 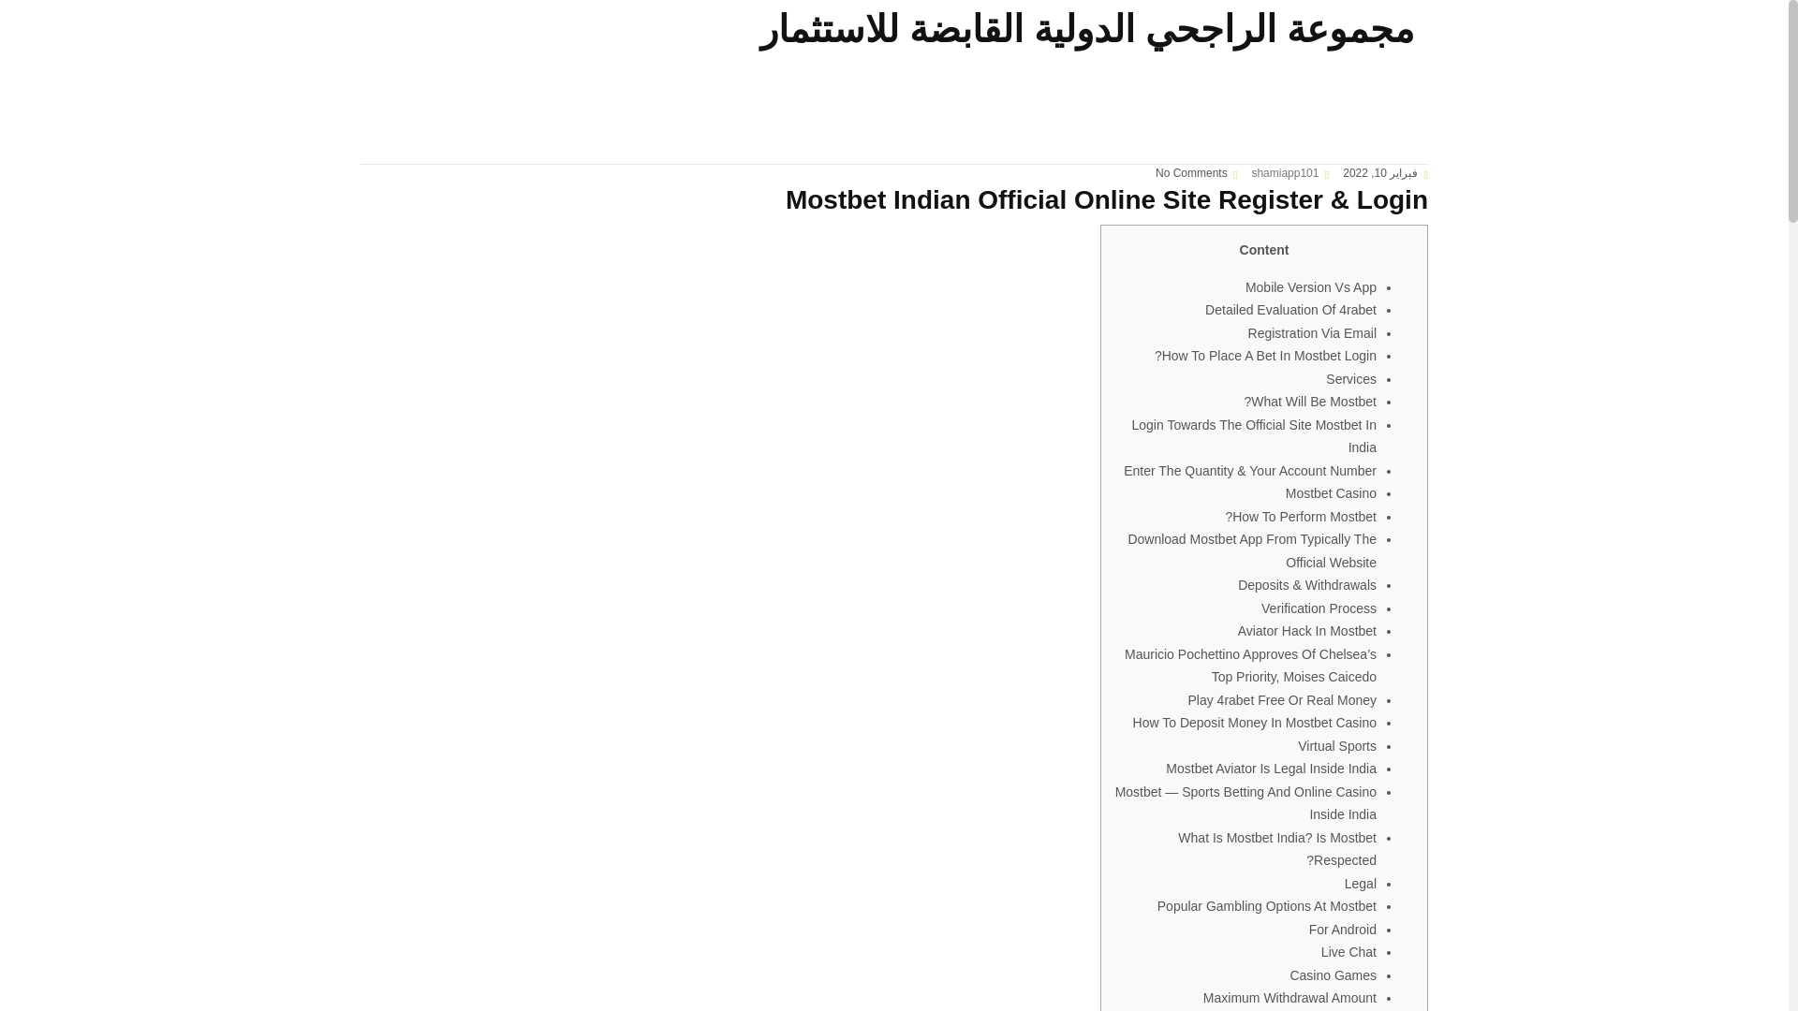 What do you see at coordinates (1285, 173) in the screenshot?
I see `shamiapp101` at bounding box center [1285, 173].